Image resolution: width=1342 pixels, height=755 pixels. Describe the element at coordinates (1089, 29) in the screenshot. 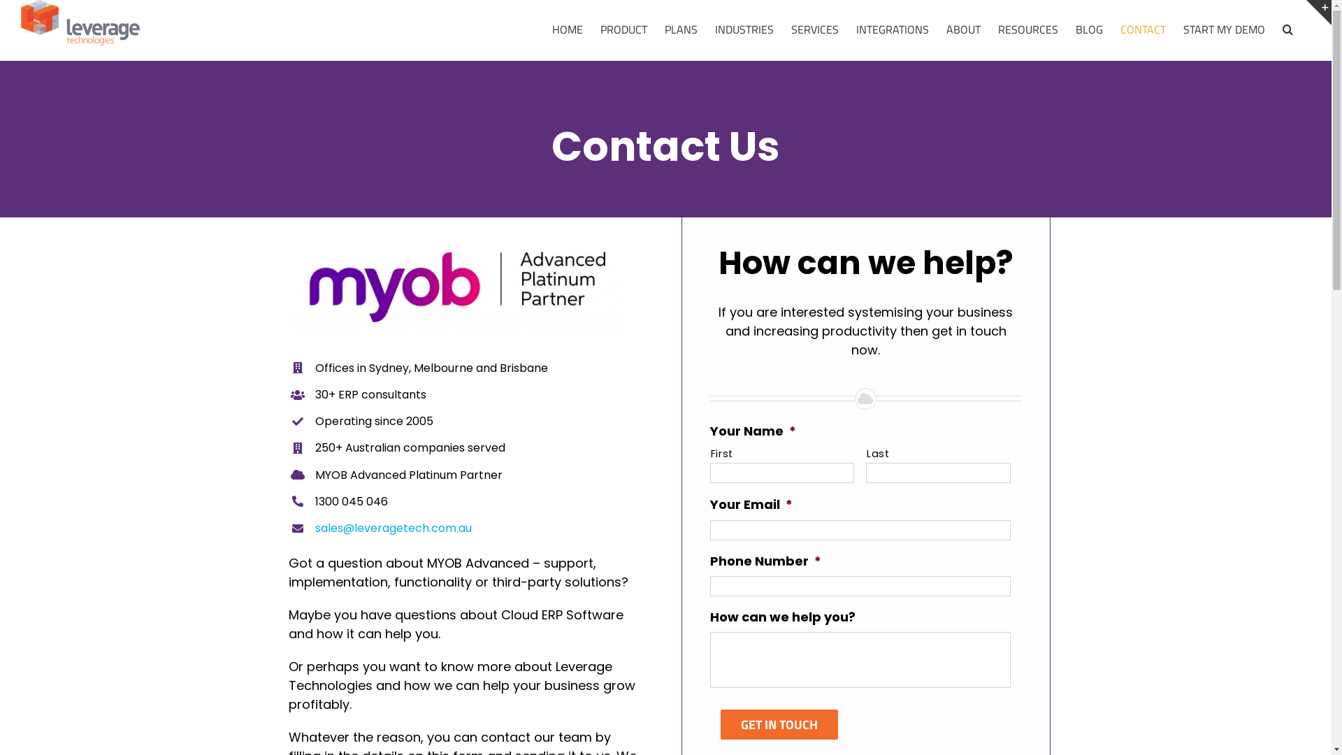

I see `BLOG` at that location.